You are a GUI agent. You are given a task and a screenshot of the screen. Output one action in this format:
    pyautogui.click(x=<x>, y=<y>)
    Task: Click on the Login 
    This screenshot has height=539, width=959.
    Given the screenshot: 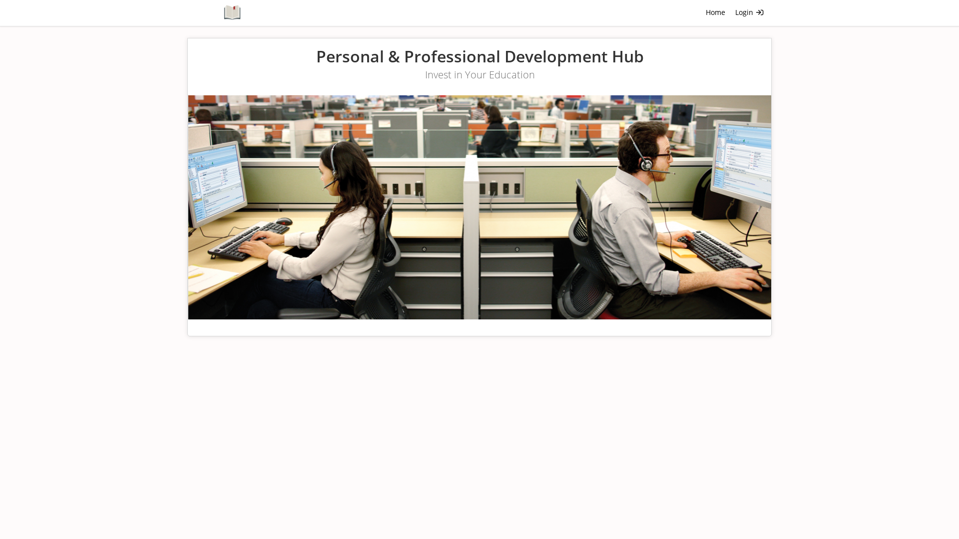 What is the action you would take?
    pyautogui.click(x=750, y=13)
    